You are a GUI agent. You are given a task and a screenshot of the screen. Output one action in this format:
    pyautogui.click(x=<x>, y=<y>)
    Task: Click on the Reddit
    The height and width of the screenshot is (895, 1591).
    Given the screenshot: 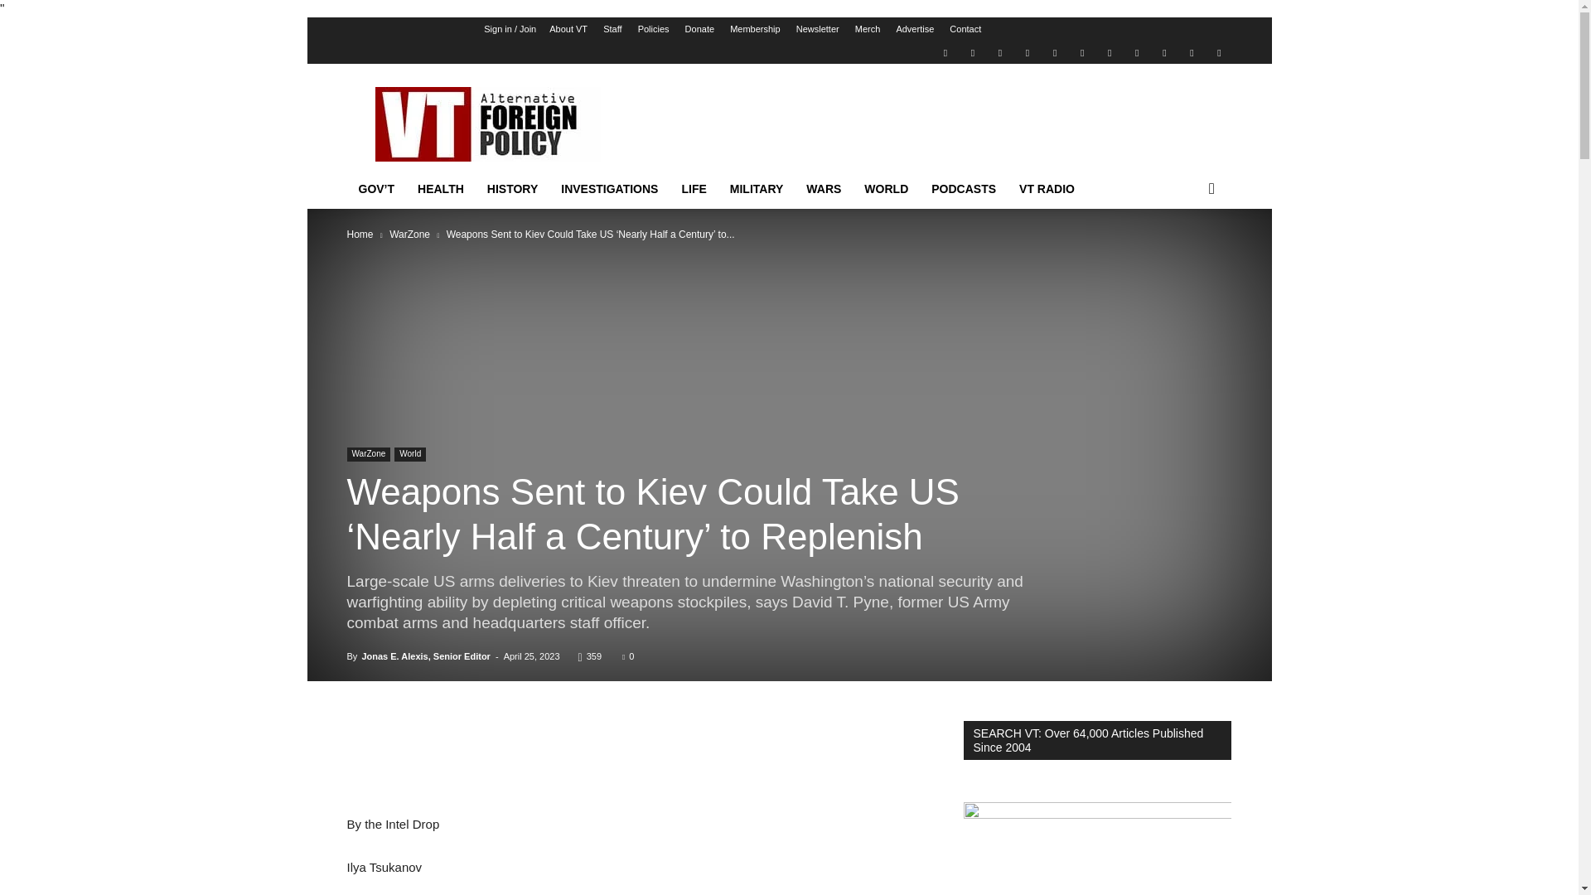 What is the action you would take?
    pyautogui.click(x=1028, y=51)
    